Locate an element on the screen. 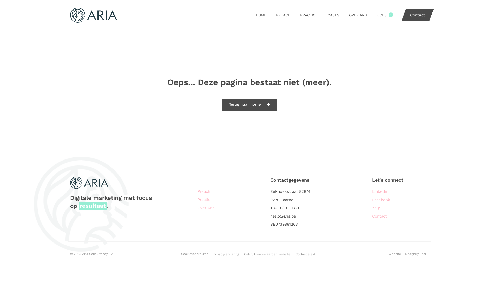 This screenshot has width=499, height=281. hello@aria.be is located at coordinates (304, 216).